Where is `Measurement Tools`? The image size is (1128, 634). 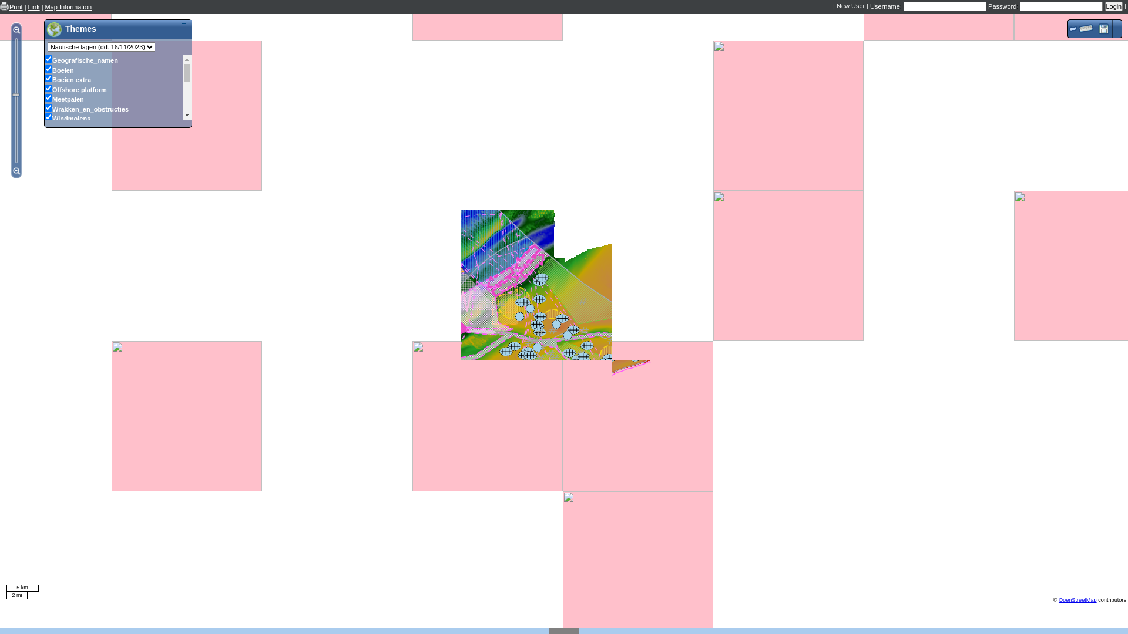 Measurement Tools is located at coordinates (1086, 29).